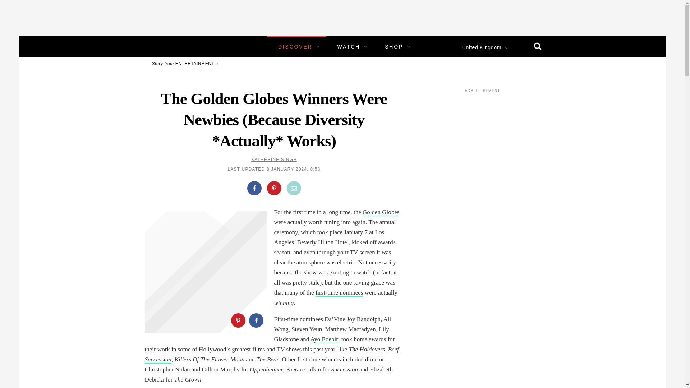 This screenshot has height=388, width=690. What do you see at coordinates (381, 212) in the screenshot?
I see `Golden Globes` at bounding box center [381, 212].